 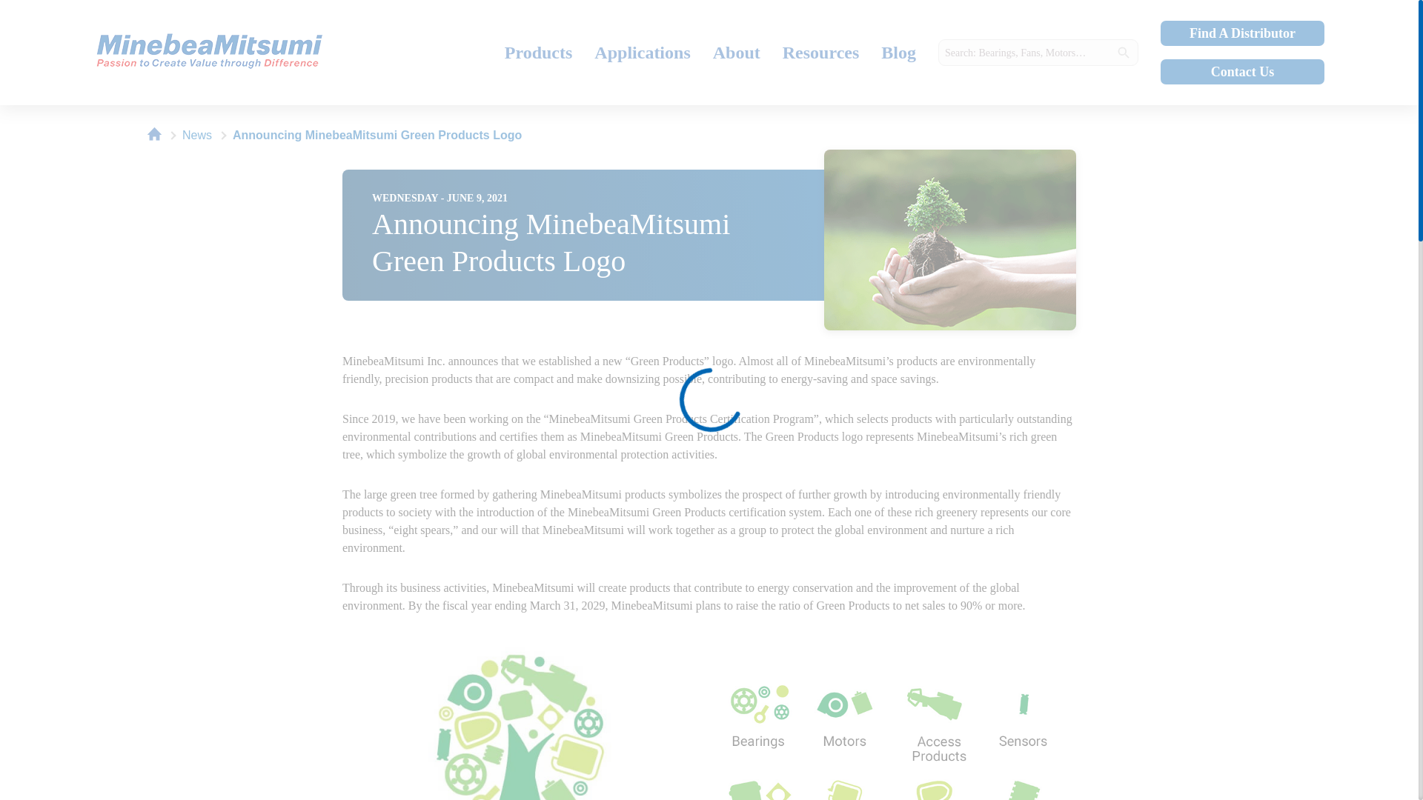 I want to click on News, so click(x=200, y=135).